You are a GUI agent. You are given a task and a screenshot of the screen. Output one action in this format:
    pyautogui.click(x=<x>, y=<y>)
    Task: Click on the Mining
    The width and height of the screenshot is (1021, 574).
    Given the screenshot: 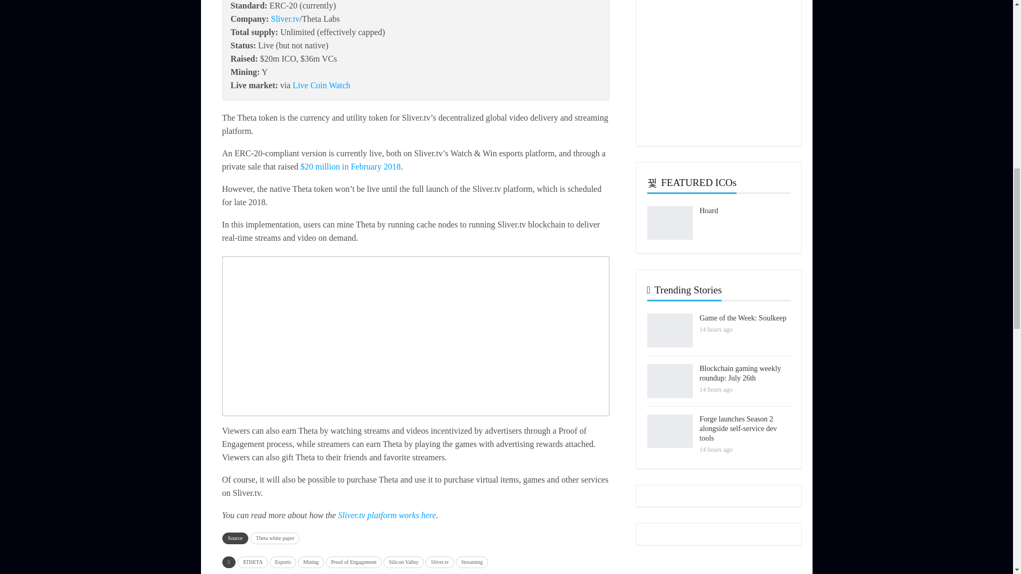 What is the action you would take?
    pyautogui.click(x=311, y=562)
    